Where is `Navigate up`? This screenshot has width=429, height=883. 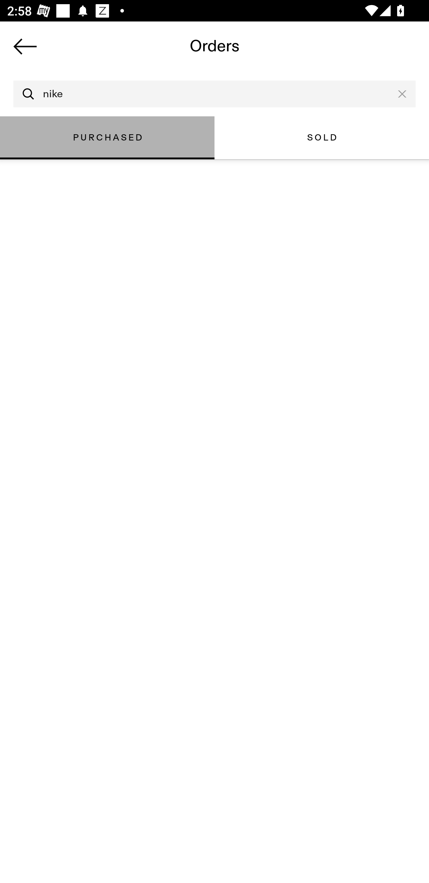 Navigate up is located at coordinates (25, 46).